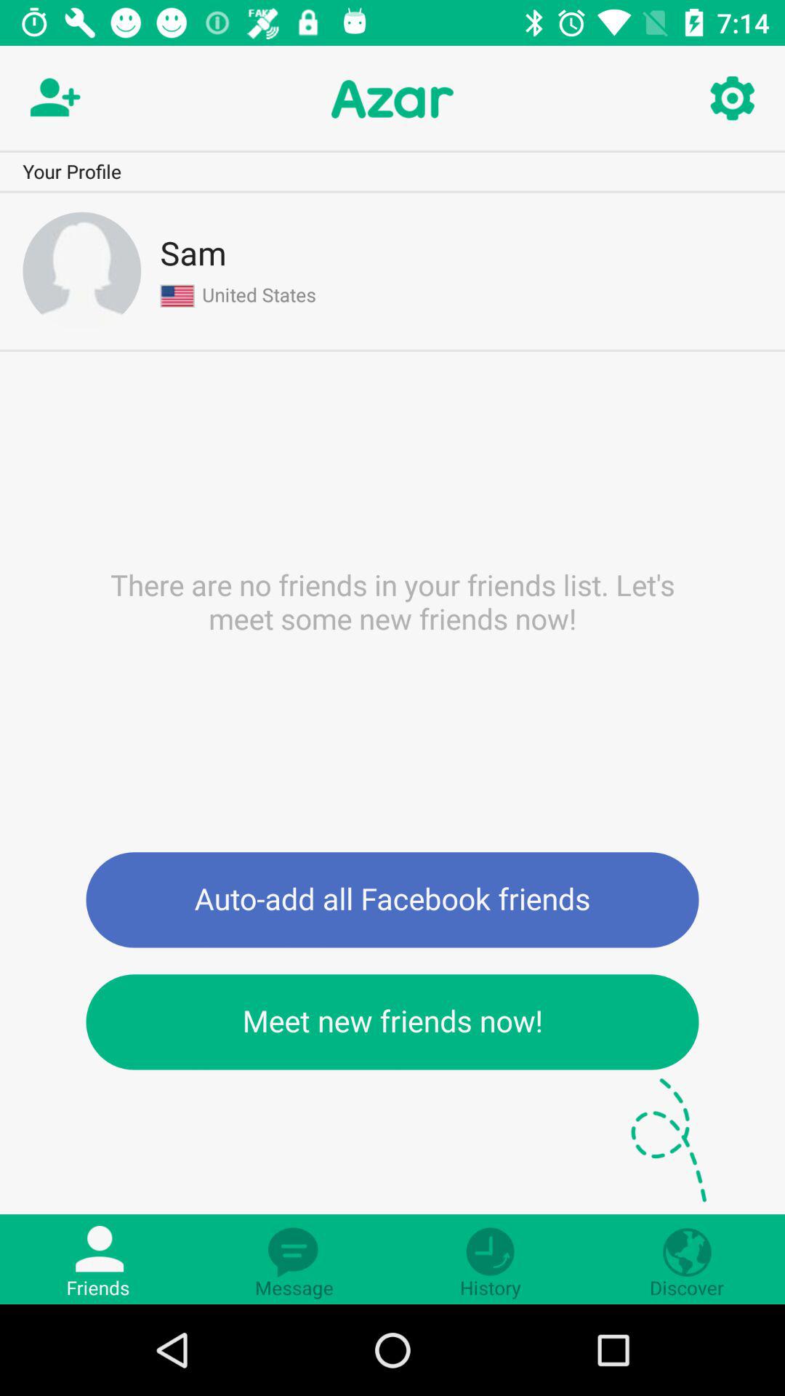 Image resolution: width=785 pixels, height=1396 pixels. I want to click on click to settings option, so click(731, 99).